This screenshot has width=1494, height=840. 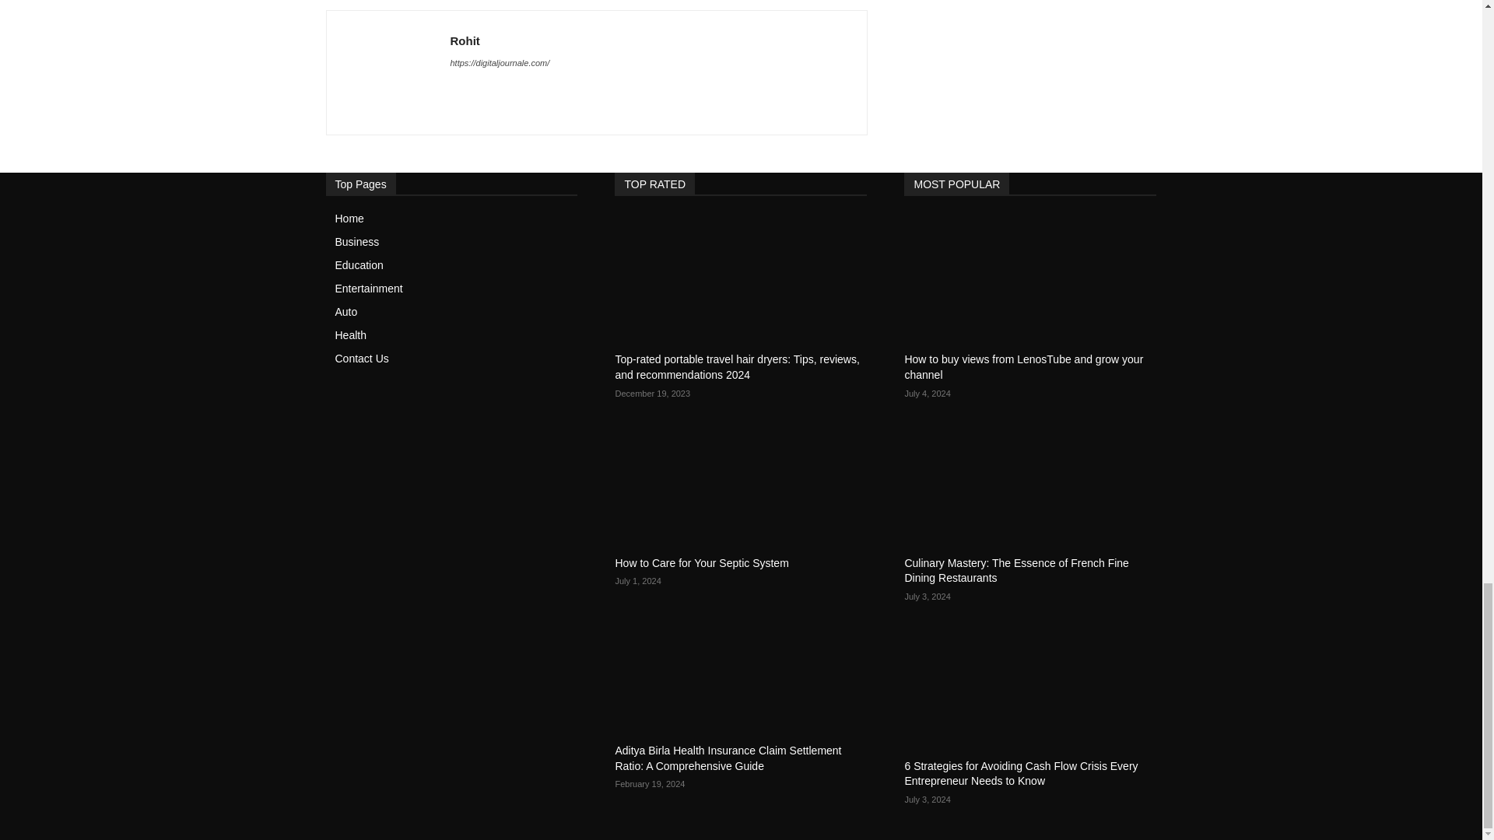 I want to click on Rohit, so click(x=388, y=72).